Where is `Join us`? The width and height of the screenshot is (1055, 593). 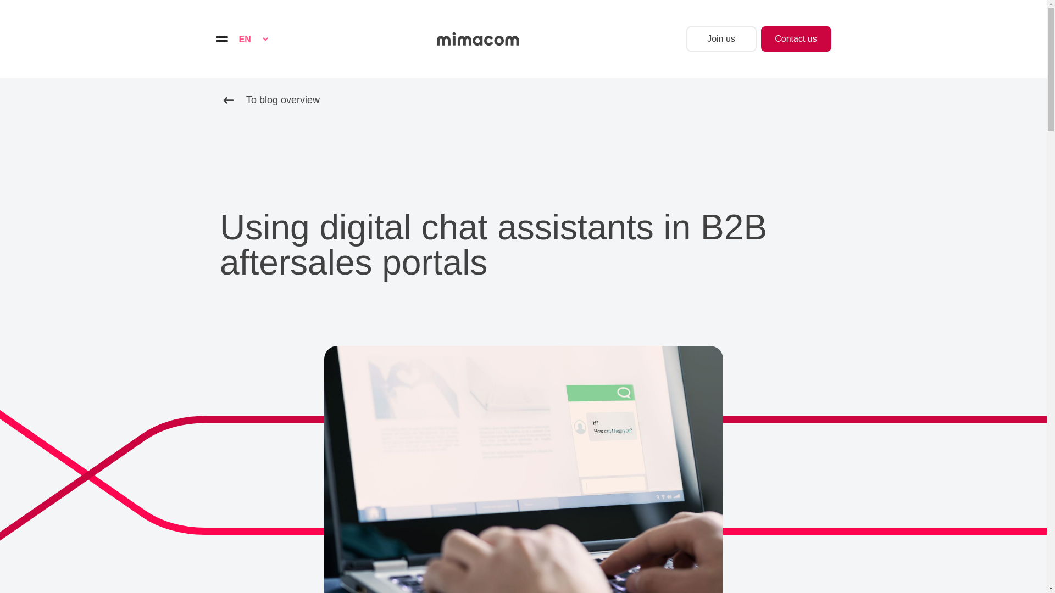
Join us is located at coordinates (721, 38).